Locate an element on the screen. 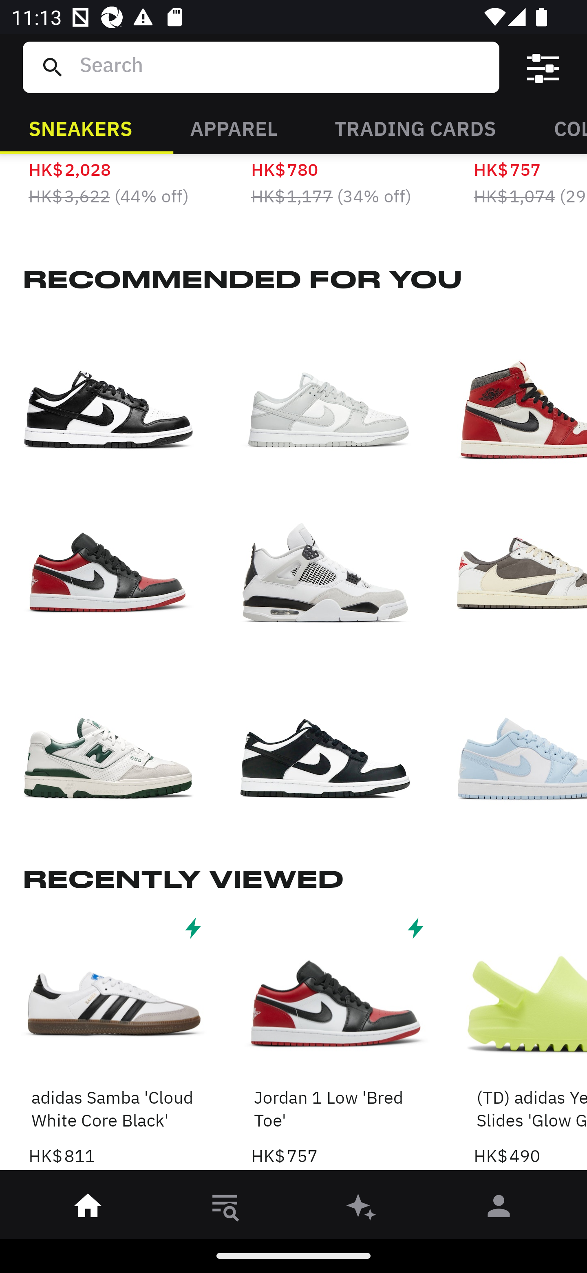 The width and height of the screenshot is (587, 1273). 󰋜 is located at coordinates (88, 1209).